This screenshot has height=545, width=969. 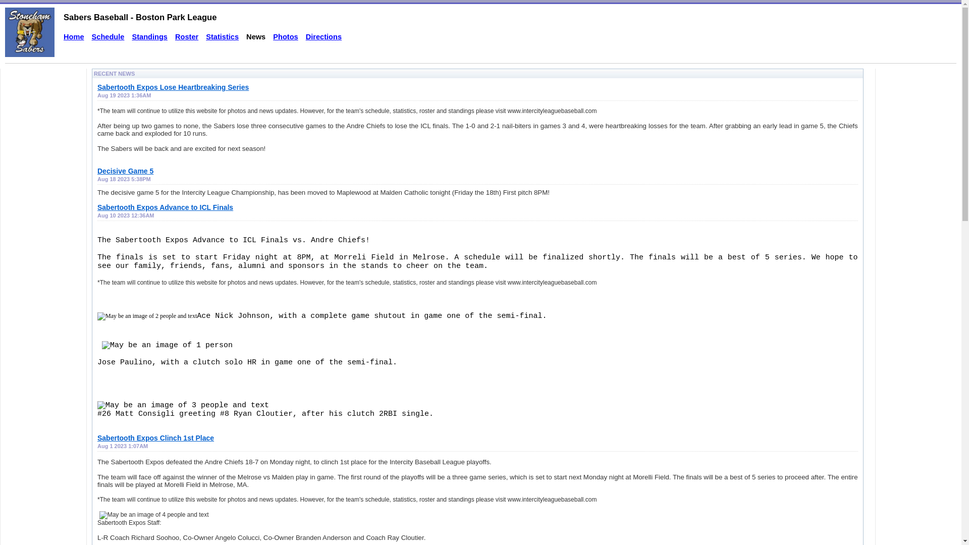 I want to click on Sabertooth Expos Lose Heartbreaking Series, so click(x=173, y=87).